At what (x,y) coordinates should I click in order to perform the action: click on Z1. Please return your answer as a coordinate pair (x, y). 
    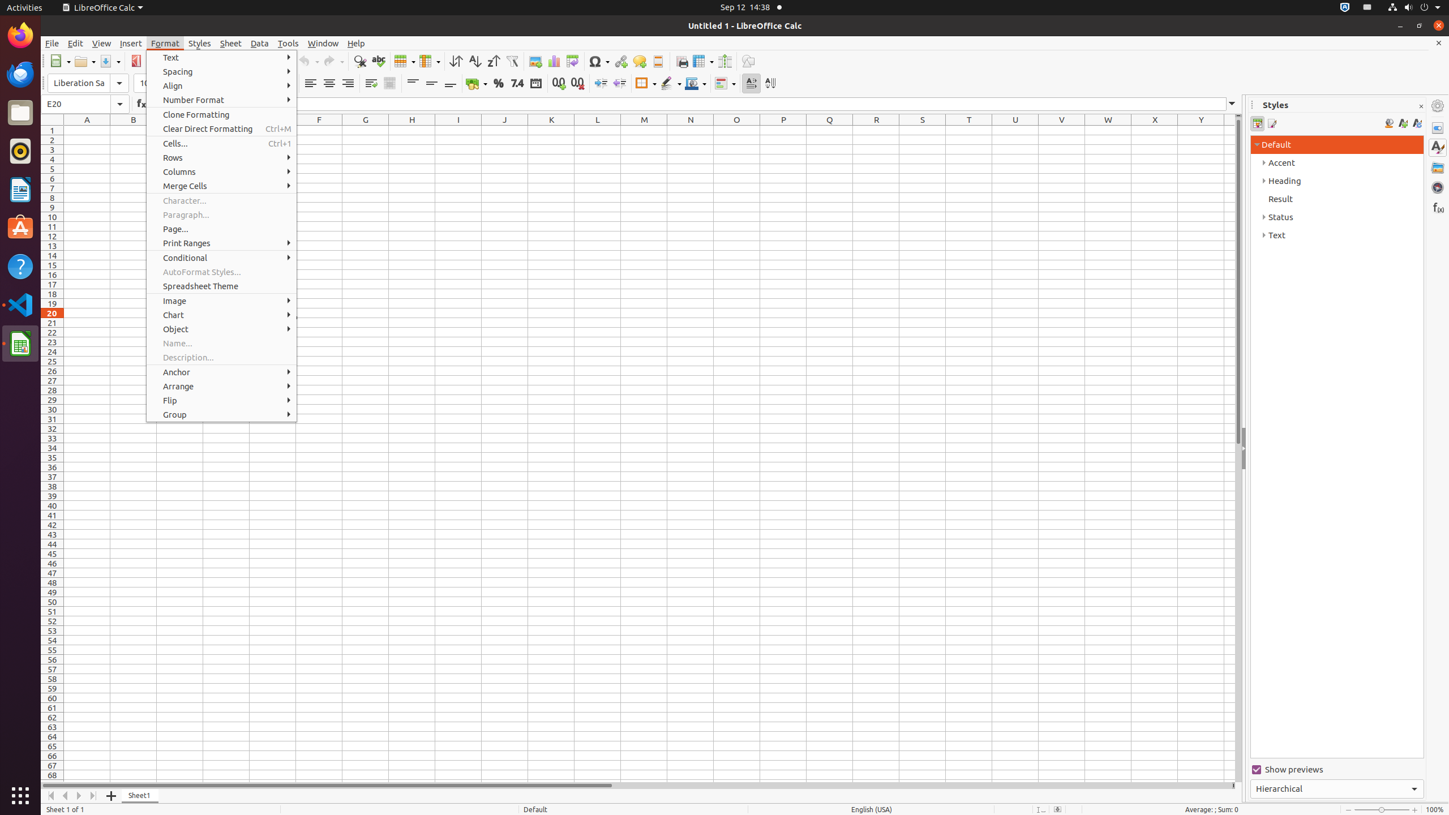
    Looking at the image, I should click on (1229, 130).